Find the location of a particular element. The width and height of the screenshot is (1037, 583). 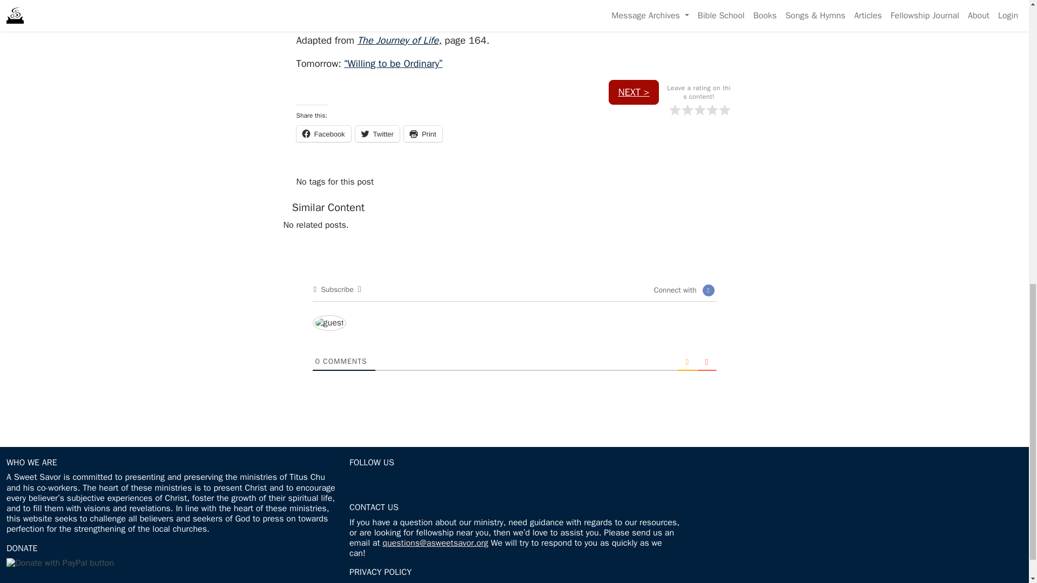

Go to the listing for this book. is located at coordinates (400, 40).